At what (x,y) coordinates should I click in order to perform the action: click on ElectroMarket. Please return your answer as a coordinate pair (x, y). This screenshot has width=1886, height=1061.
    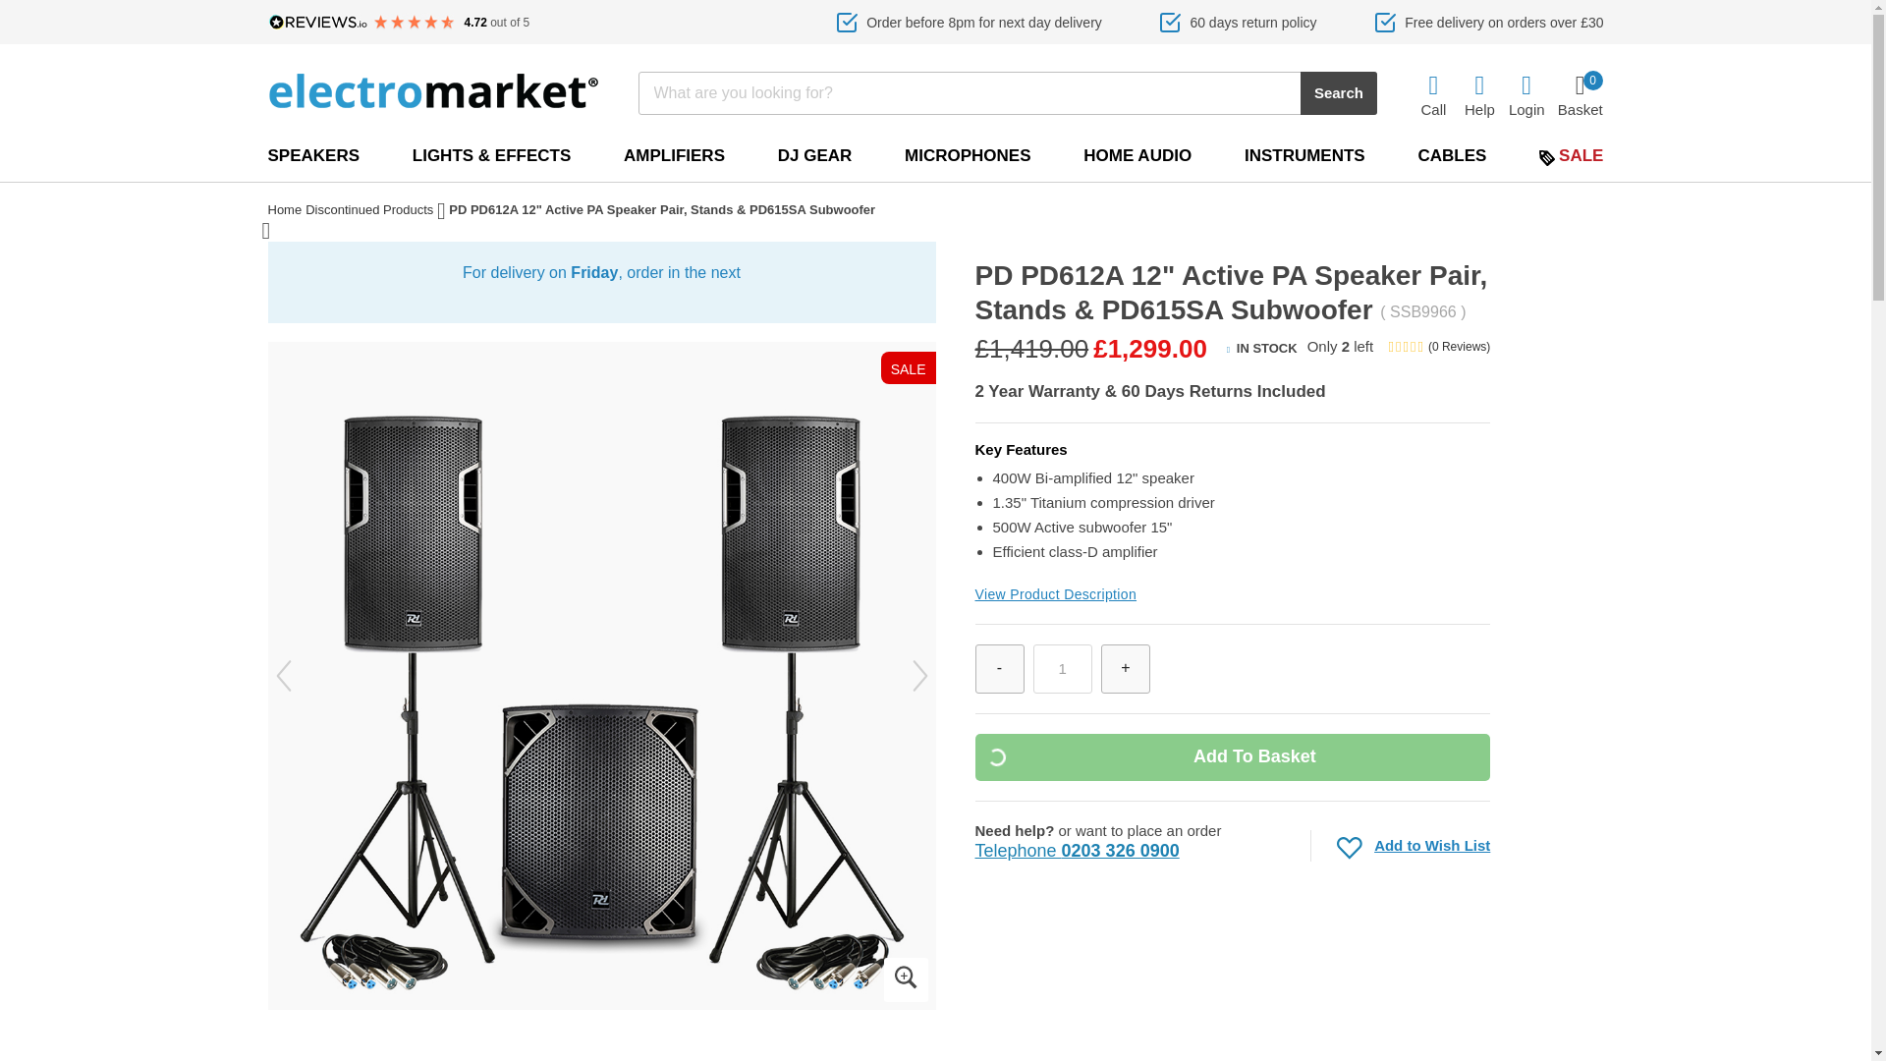
    Looking at the image, I should click on (432, 90).